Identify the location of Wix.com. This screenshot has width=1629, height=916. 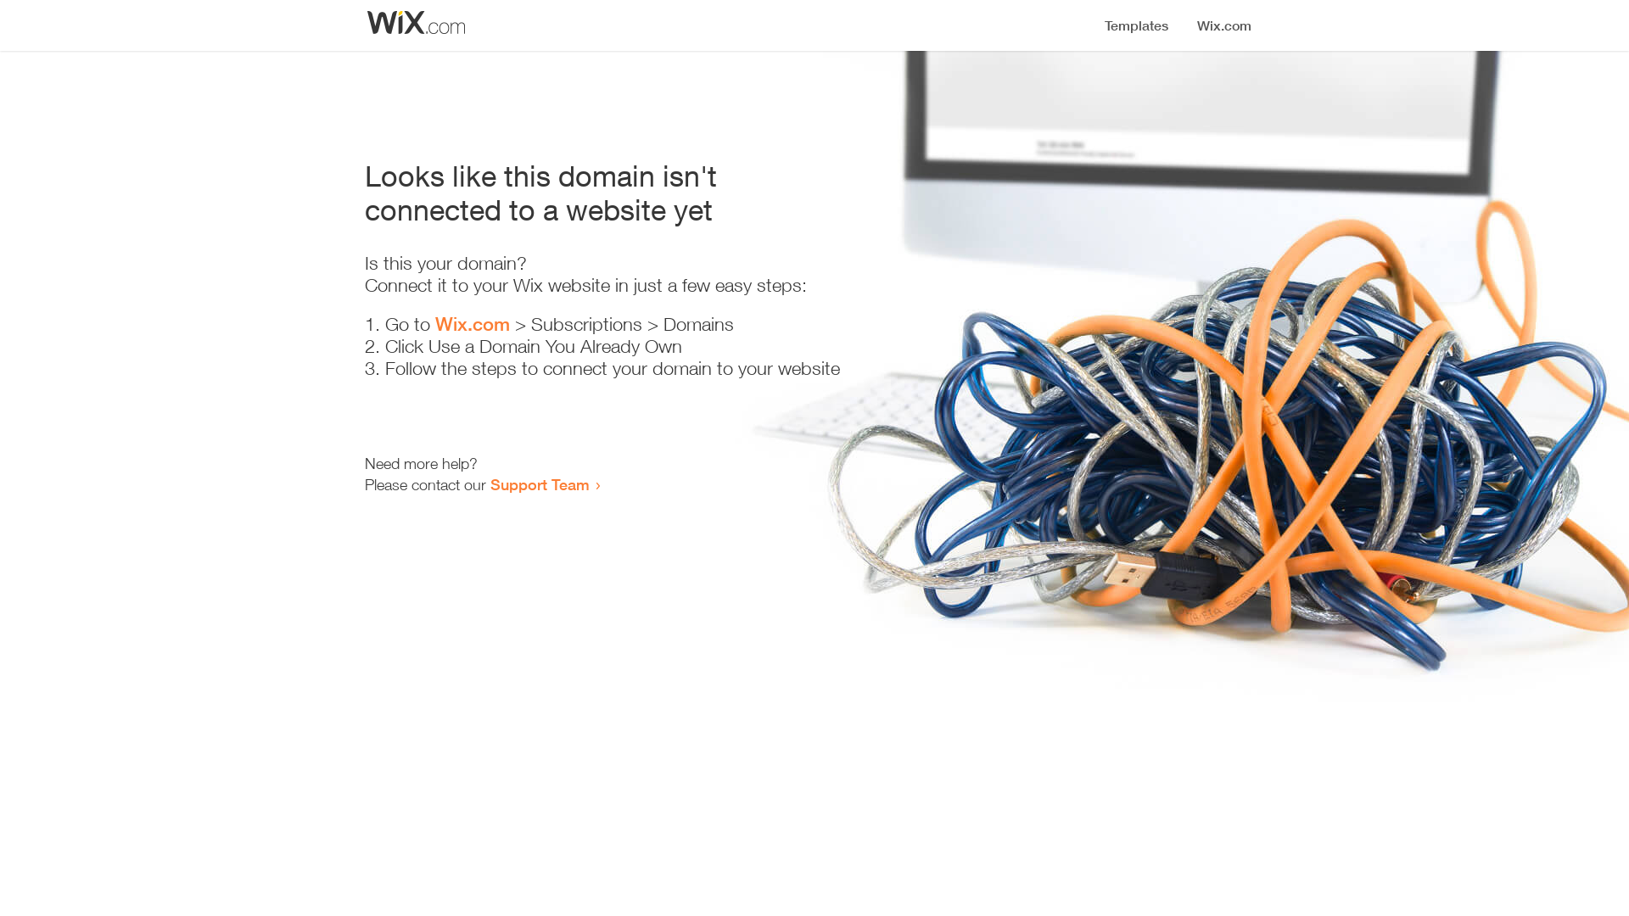
(473, 324).